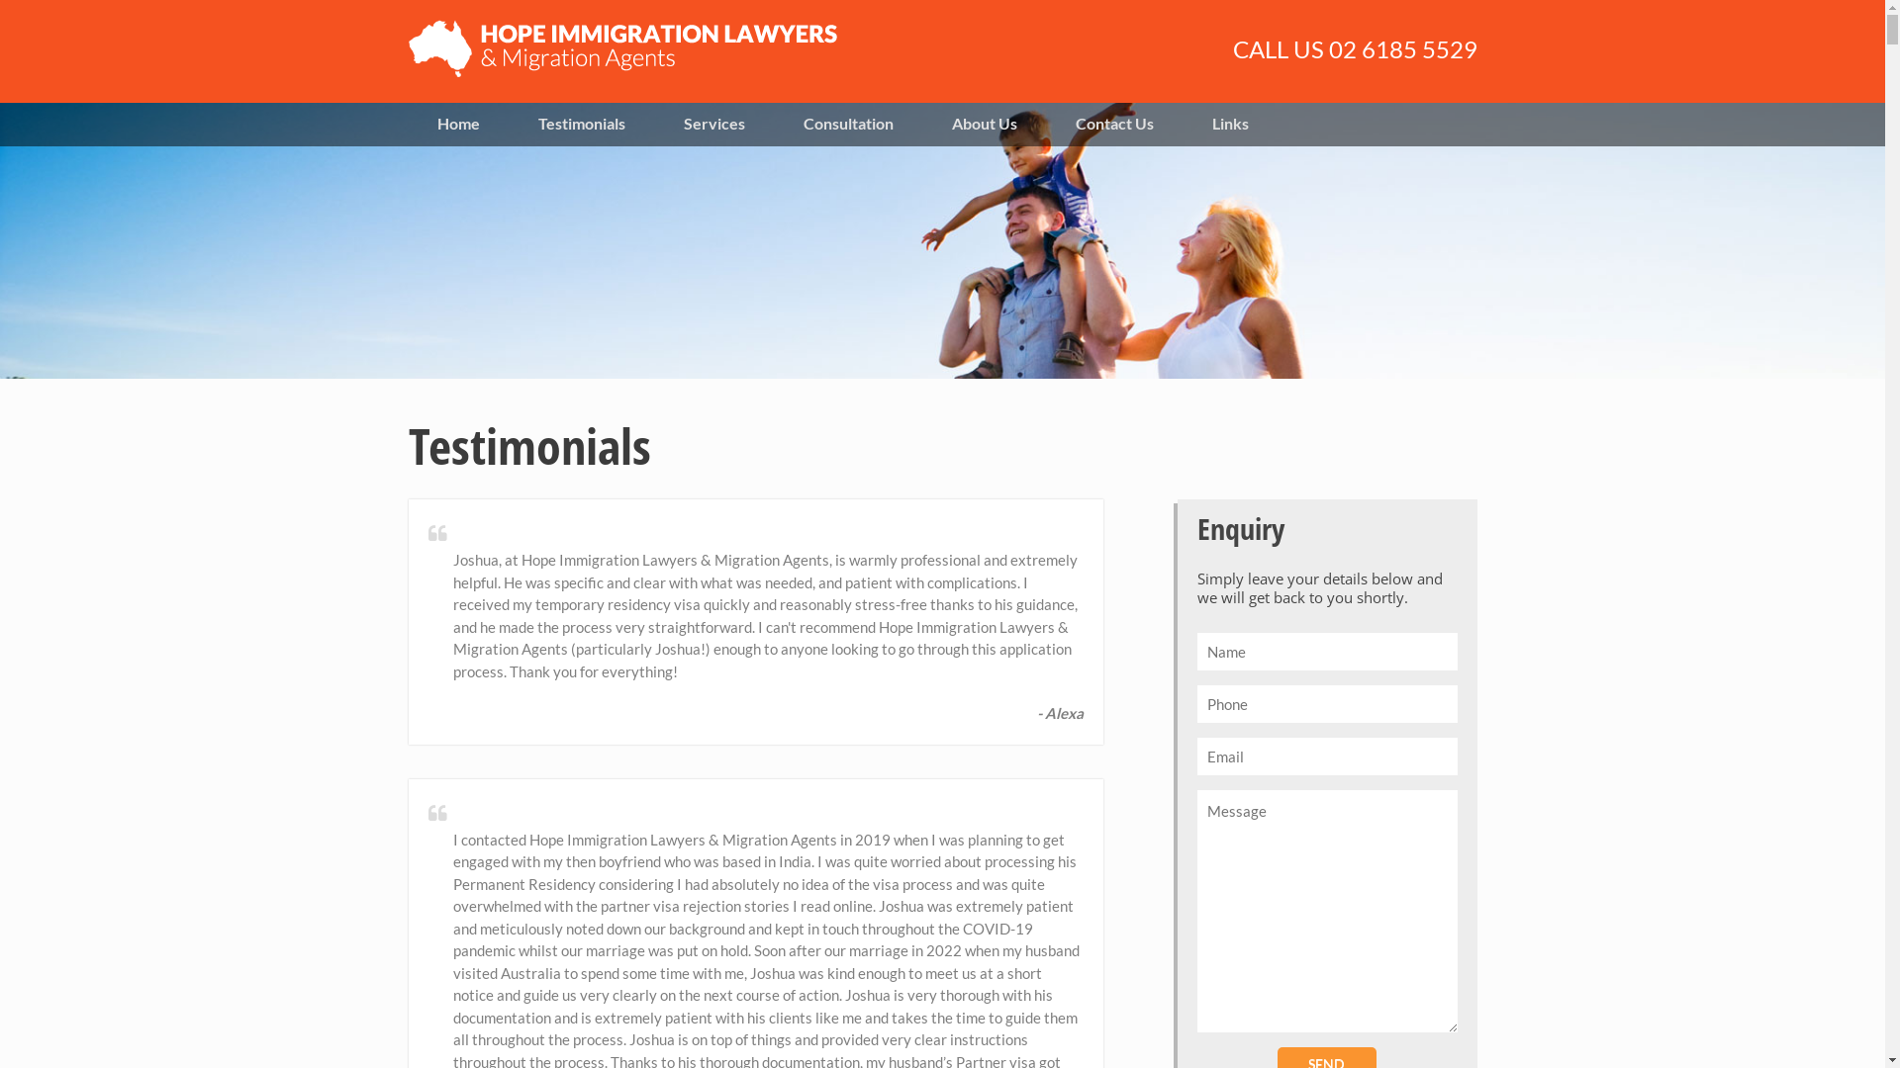  What do you see at coordinates (582, 123) in the screenshot?
I see `Testimonials` at bounding box center [582, 123].